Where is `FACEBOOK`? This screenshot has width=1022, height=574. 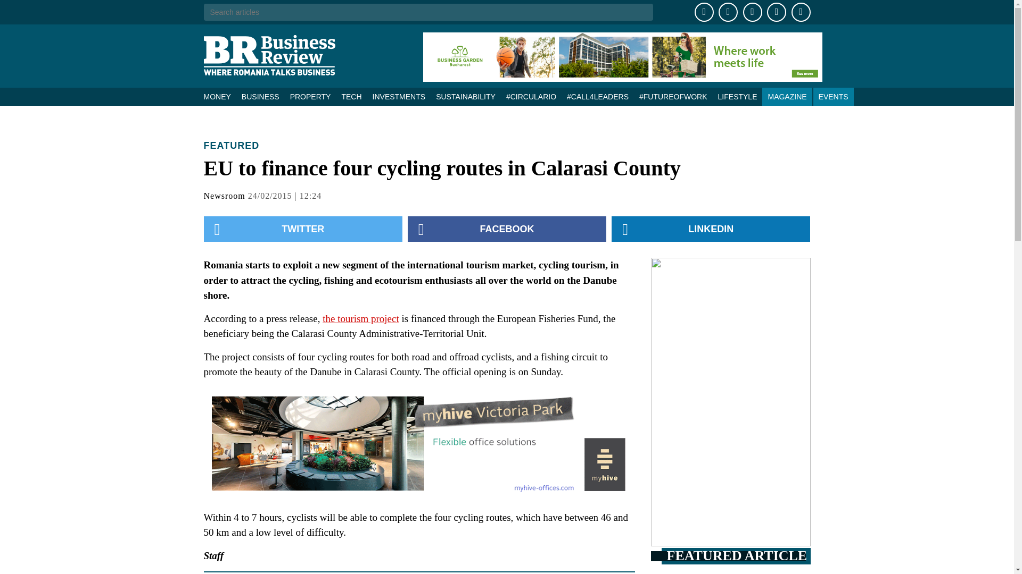
FACEBOOK is located at coordinates (507, 229).